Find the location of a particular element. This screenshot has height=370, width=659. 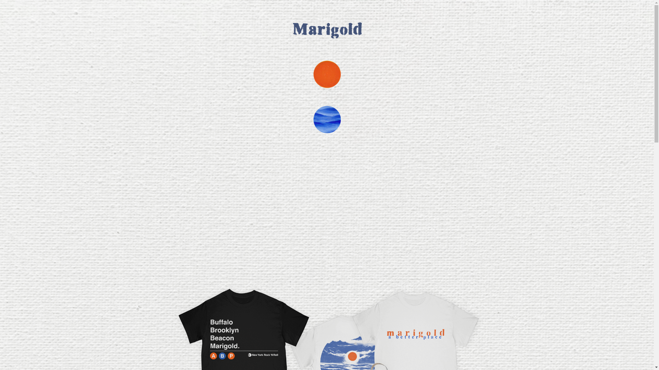

YouTube video player is located at coordinates (327, 210).